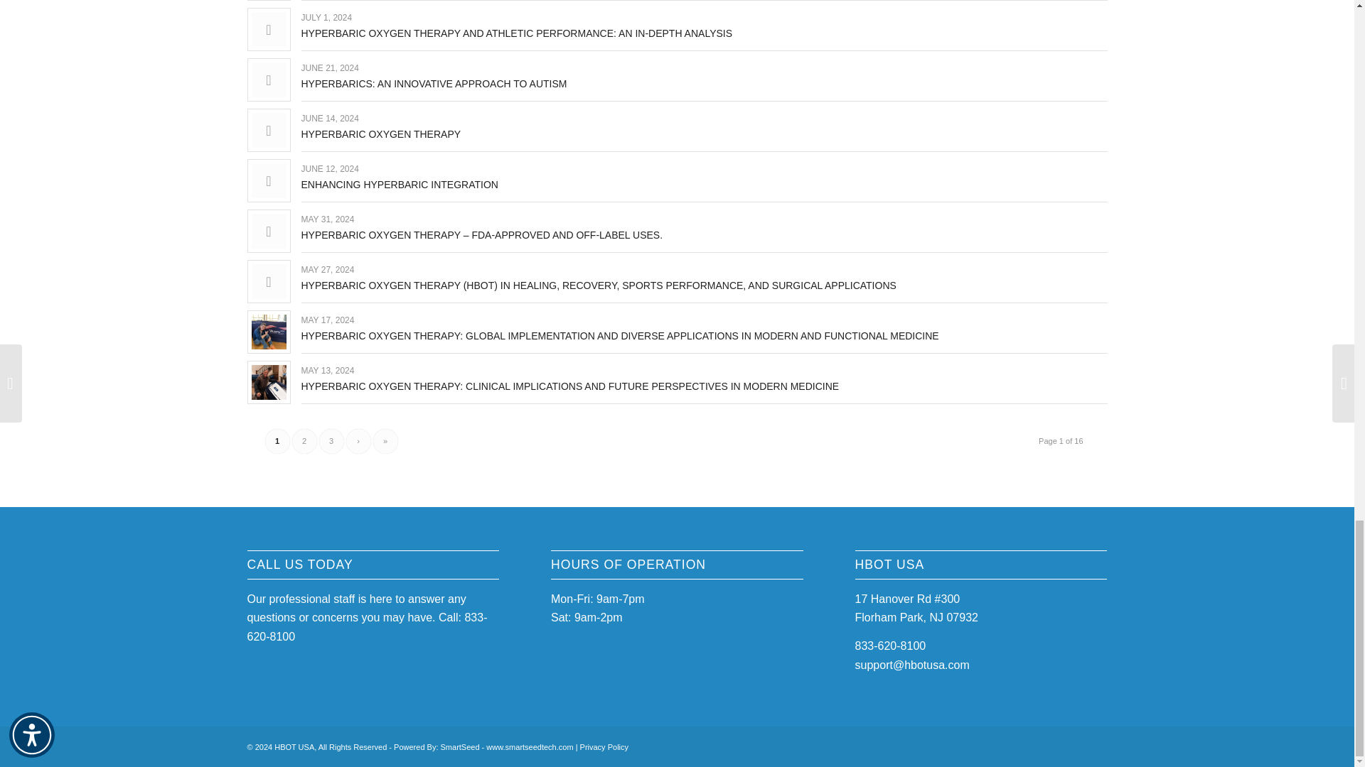 The width and height of the screenshot is (1365, 767). What do you see at coordinates (304, 441) in the screenshot?
I see `2` at bounding box center [304, 441].